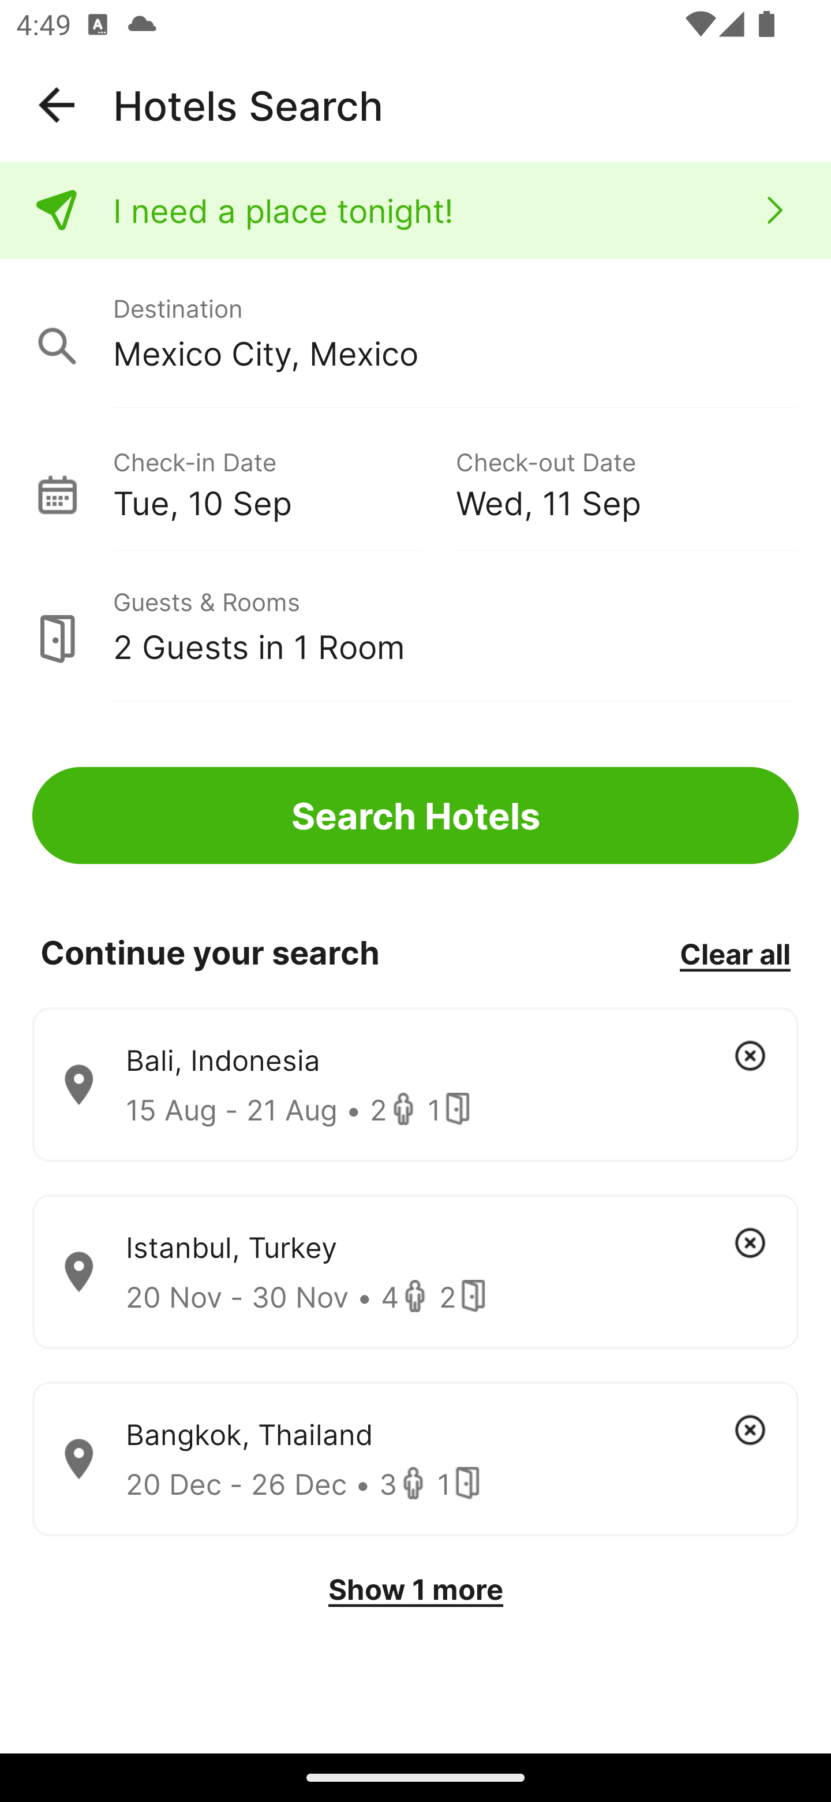 The height and width of the screenshot is (1802, 831). Describe the element at coordinates (415, 1460) in the screenshot. I see `Bangkok, Thailand 20 Dec - 26 Dec • 3  1 ` at that location.